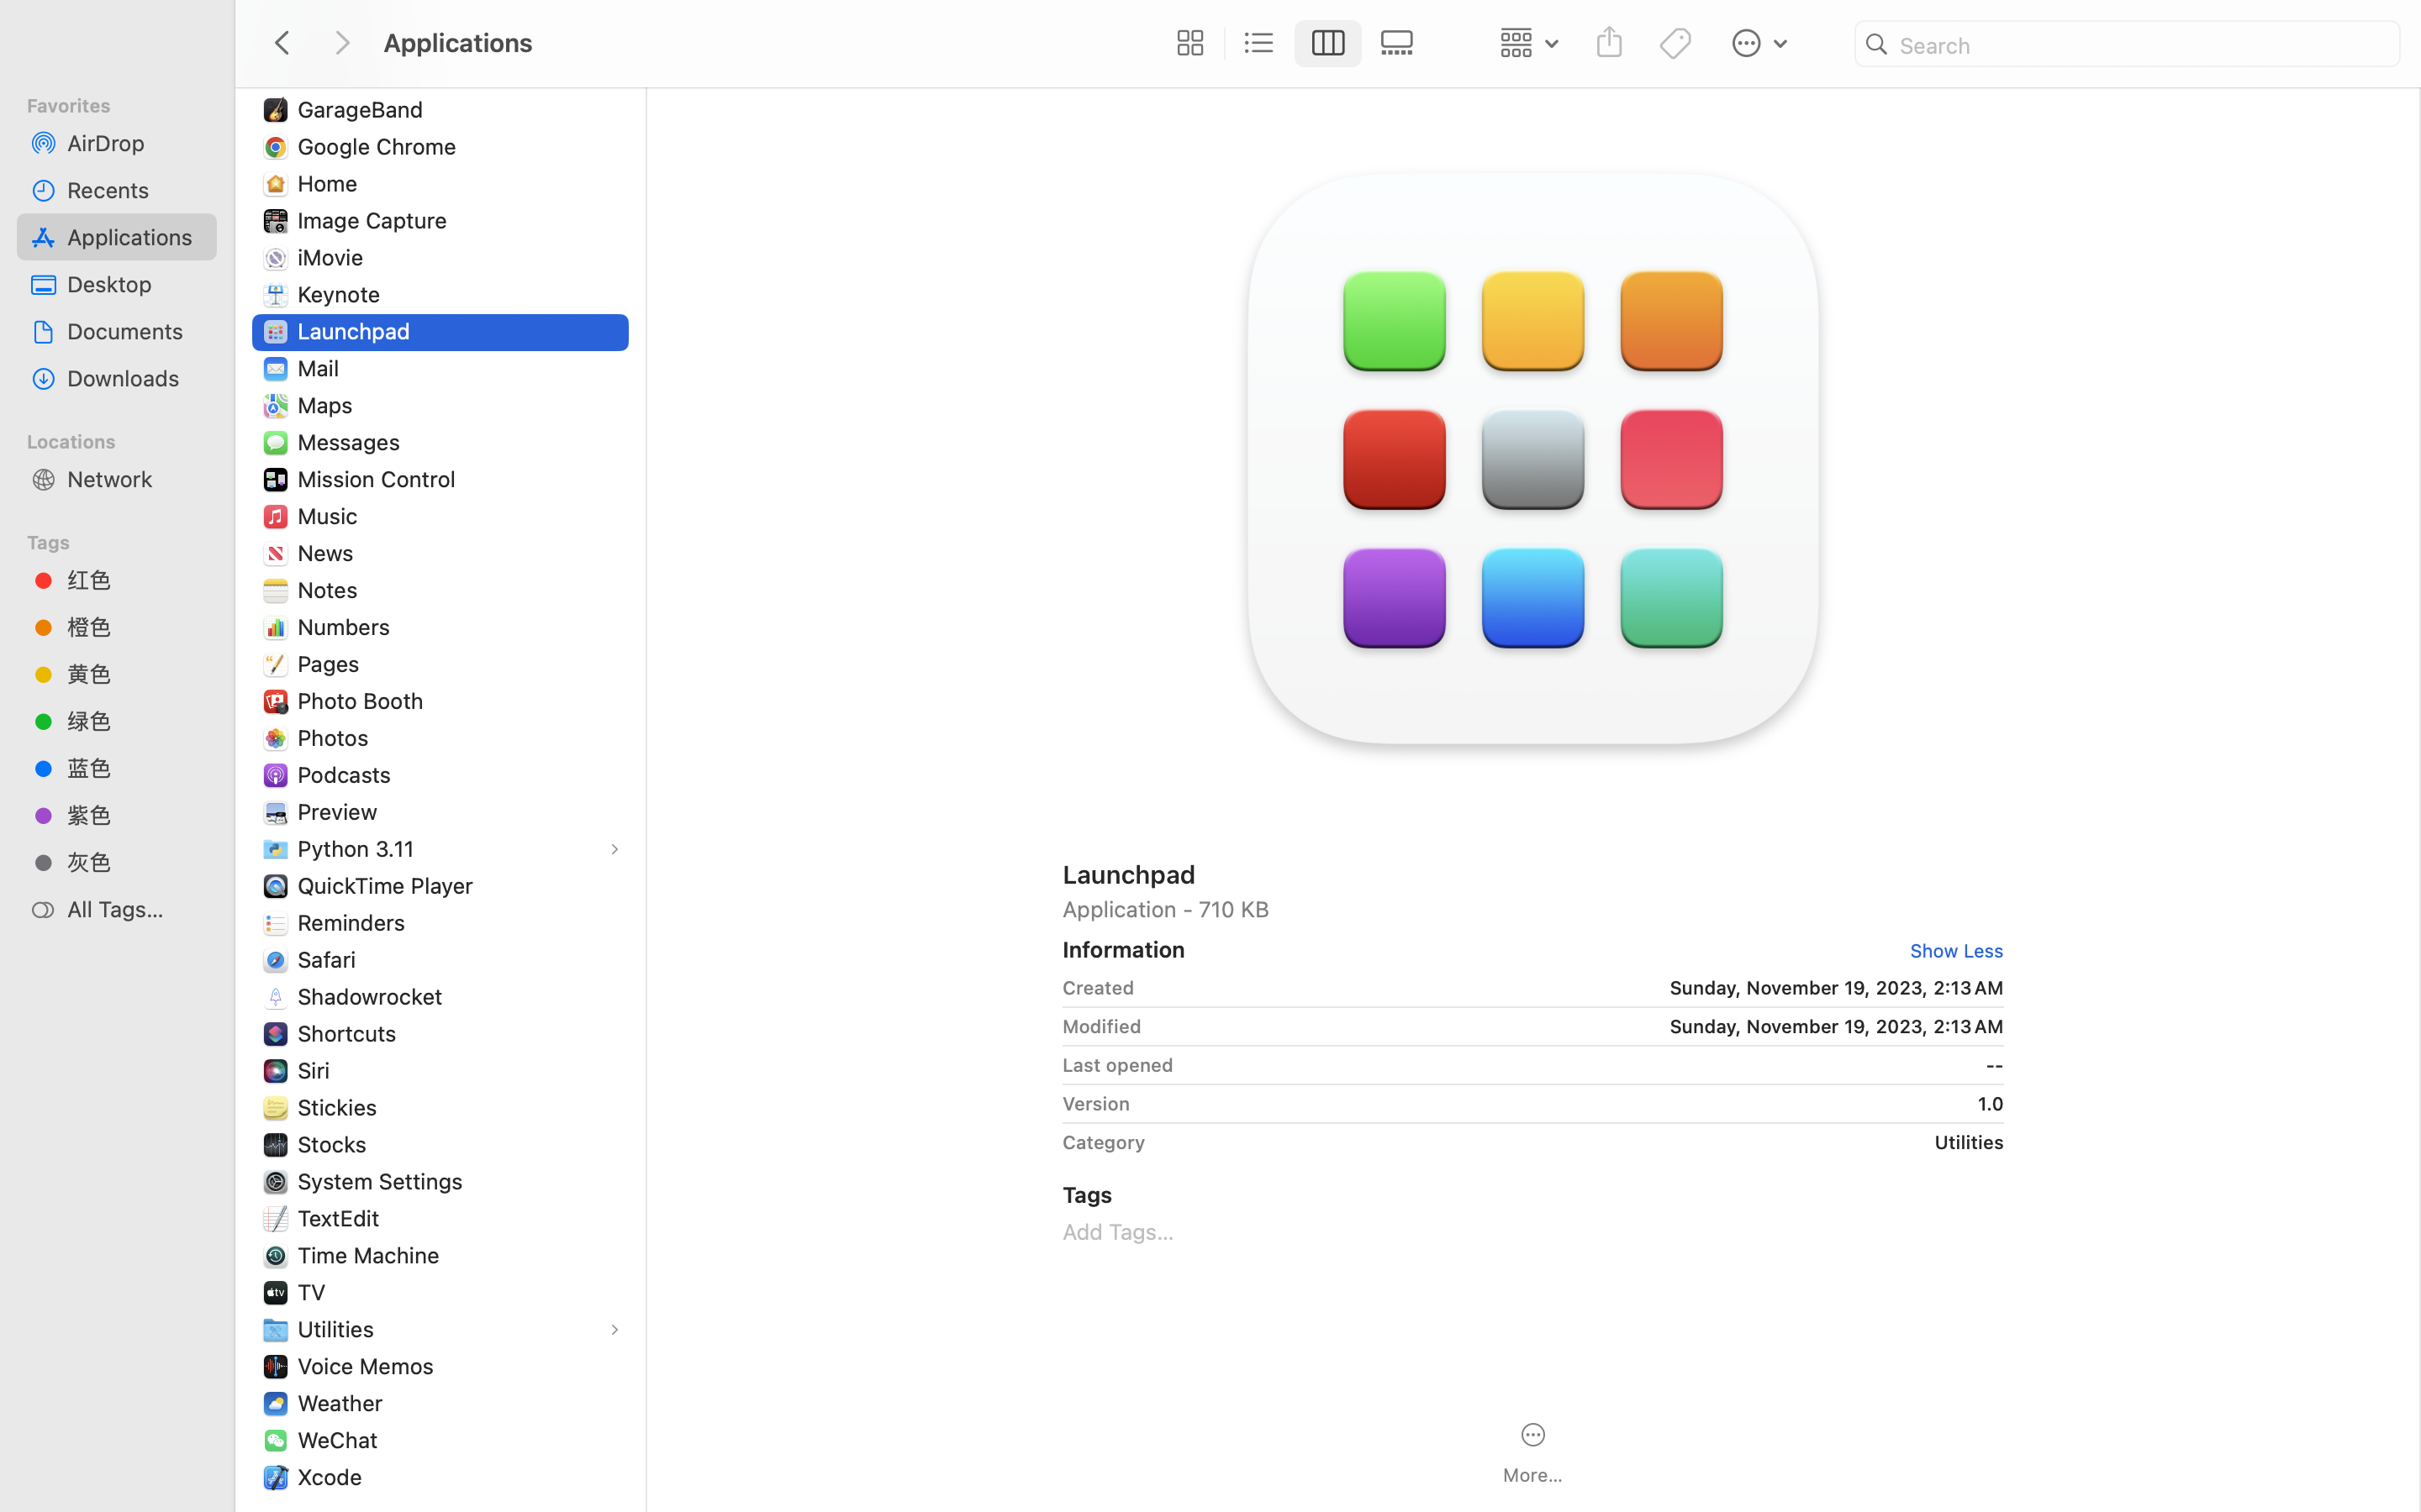 Image resolution: width=2421 pixels, height=1512 pixels. I want to click on Podcasts, so click(348, 774).